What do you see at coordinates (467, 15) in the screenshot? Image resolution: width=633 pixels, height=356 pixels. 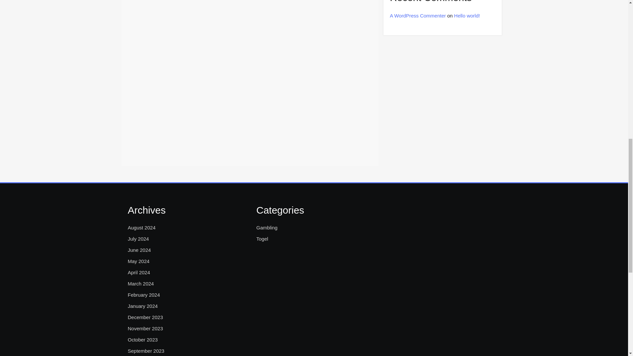 I see `Hello world!` at bounding box center [467, 15].